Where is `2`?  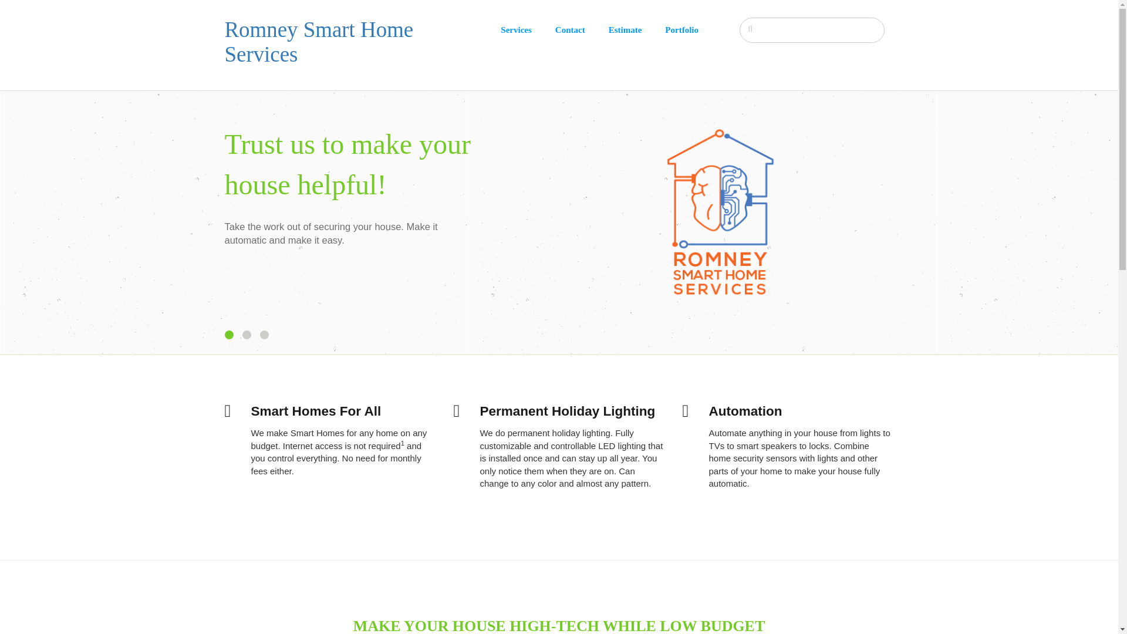 2 is located at coordinates (246, 335).